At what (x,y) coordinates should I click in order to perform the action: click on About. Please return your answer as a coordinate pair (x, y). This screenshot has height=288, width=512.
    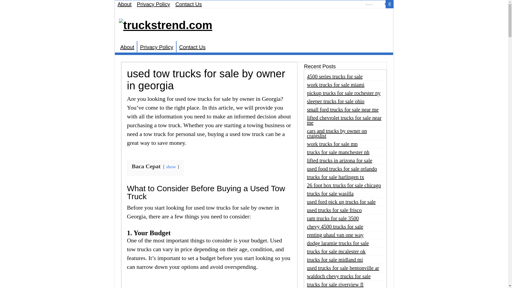
    Looking at the image, I should click on (124, 4).